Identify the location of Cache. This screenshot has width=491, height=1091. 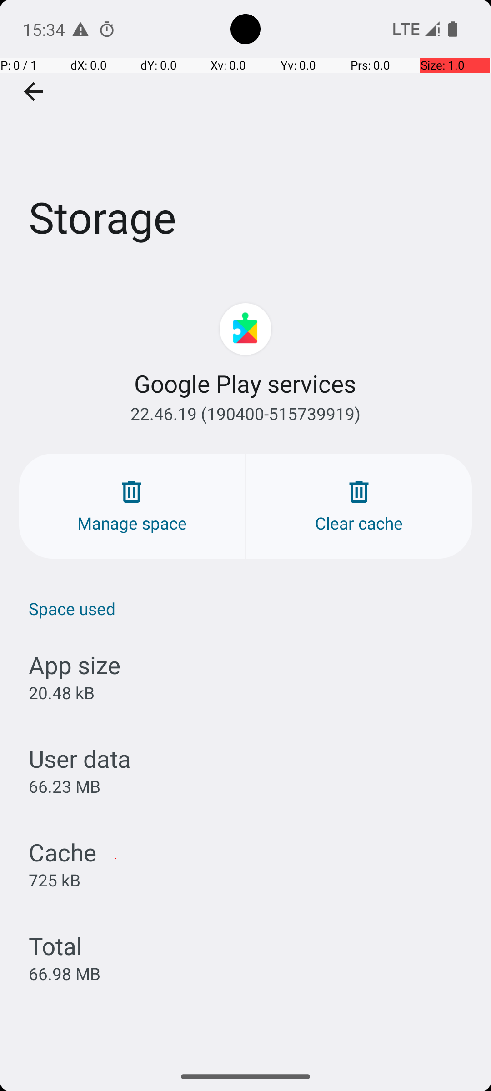
(63, 852).